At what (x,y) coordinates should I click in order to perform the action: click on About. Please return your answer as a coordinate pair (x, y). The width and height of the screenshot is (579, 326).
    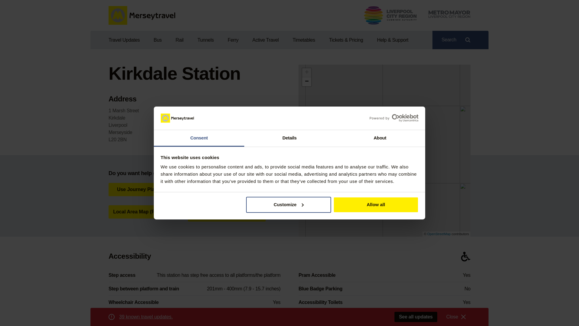
    Looking at the image, I should click on (380, 138).